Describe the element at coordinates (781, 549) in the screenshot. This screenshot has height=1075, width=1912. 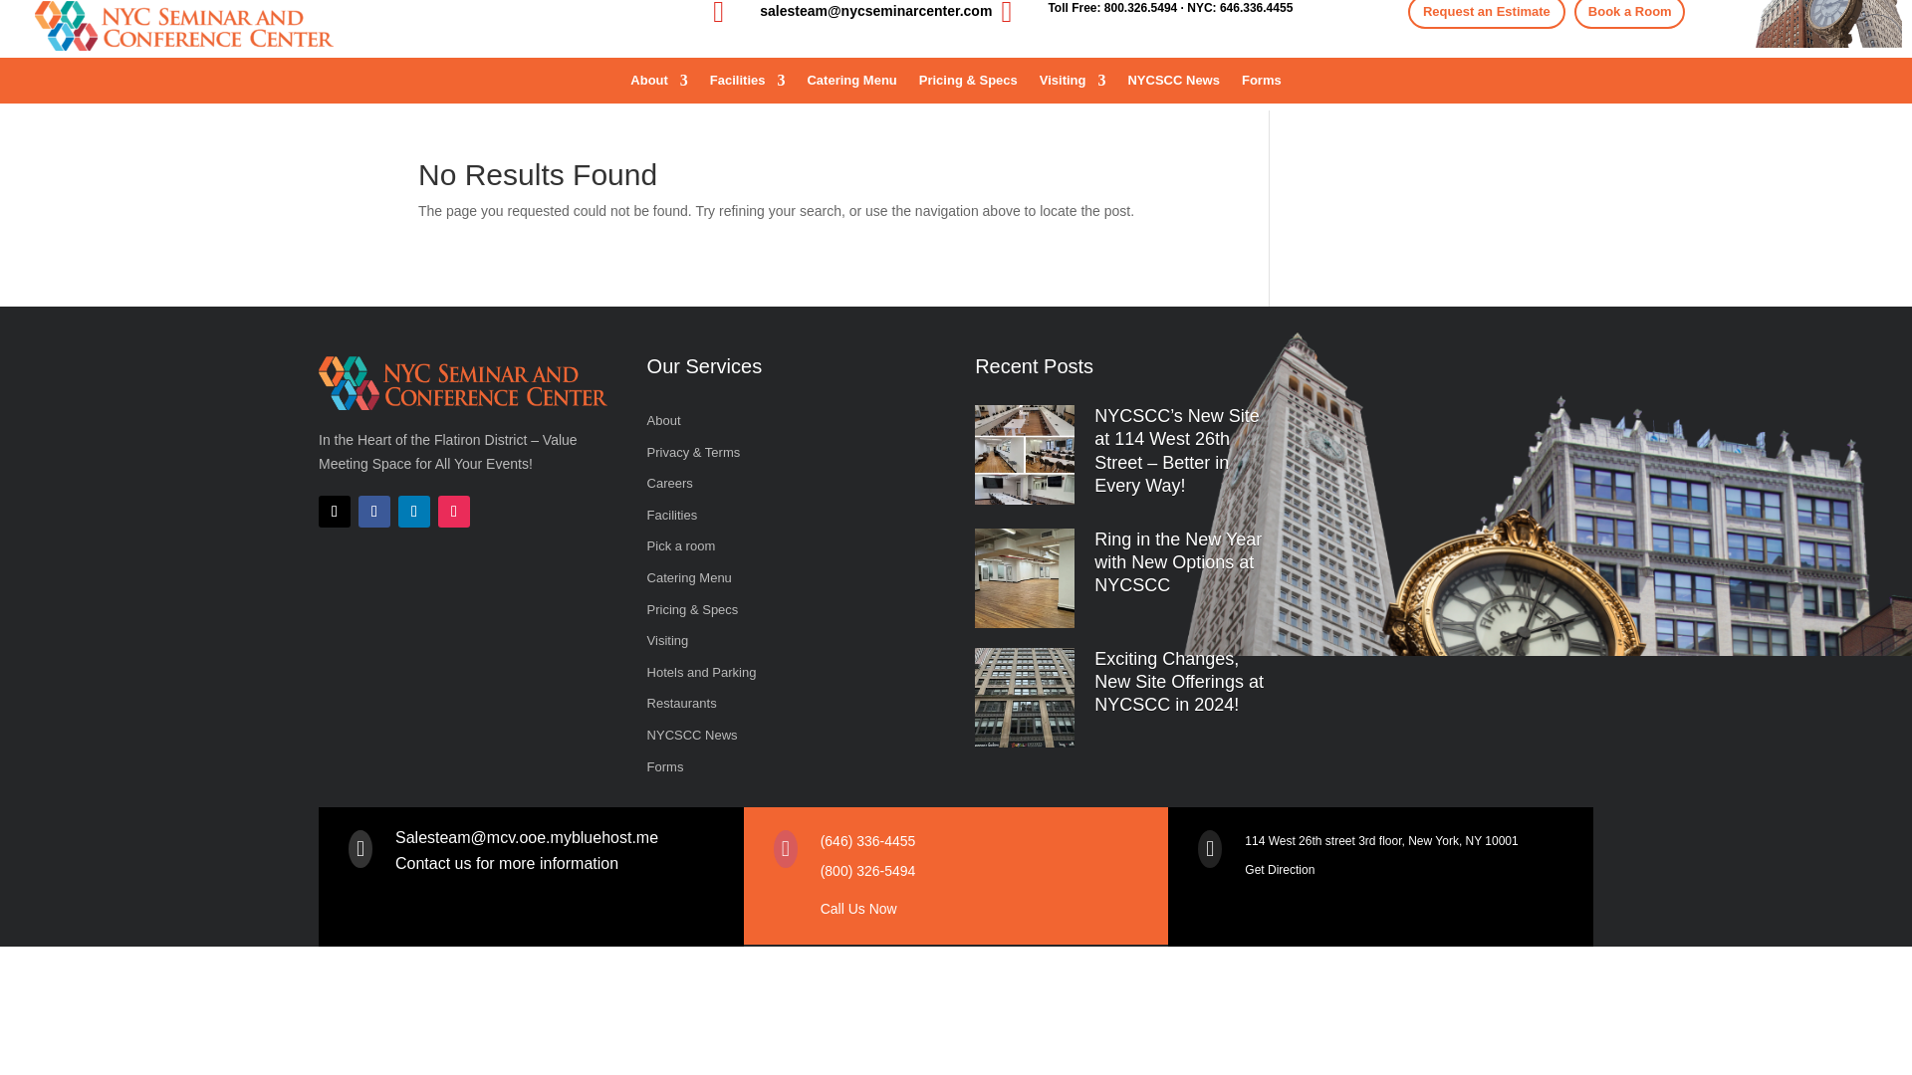
I see `Pick a room` at that location.